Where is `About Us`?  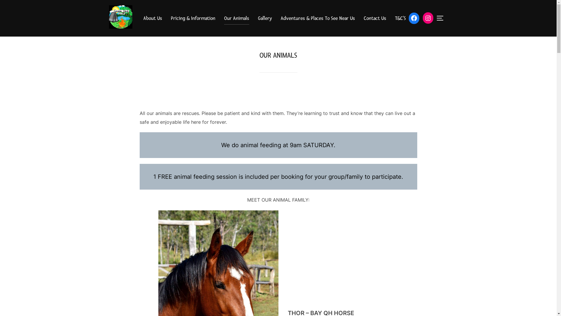 About Us is located at coordinates (153, 18).